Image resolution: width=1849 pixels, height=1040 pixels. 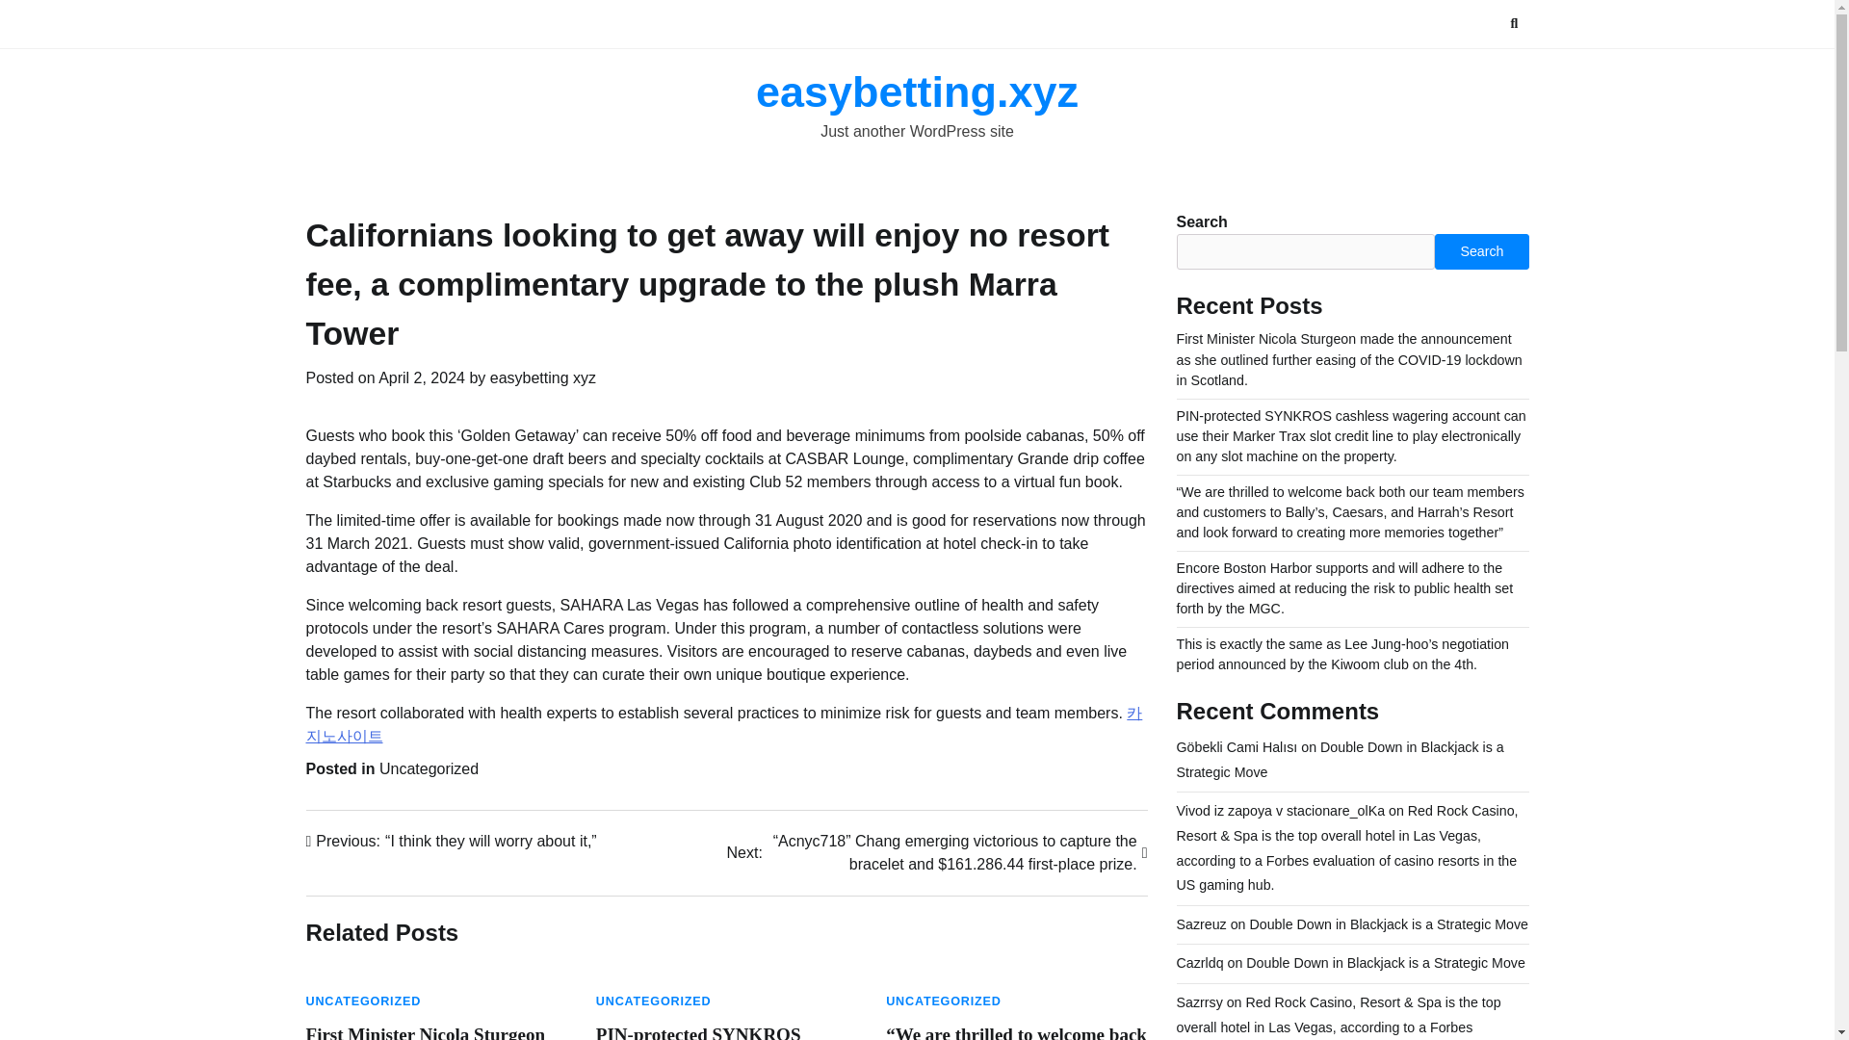 What do you see at coordinates (429, 768) in the screenshot?
I see `Uncategorized` at bounding box center [429, 768].